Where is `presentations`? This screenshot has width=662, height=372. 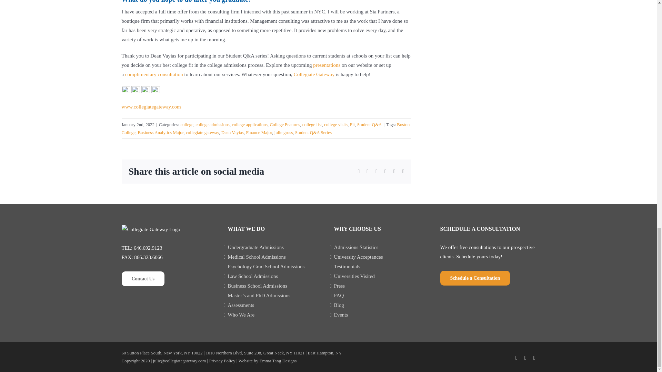
presentations is located at coordinates (327, 65).